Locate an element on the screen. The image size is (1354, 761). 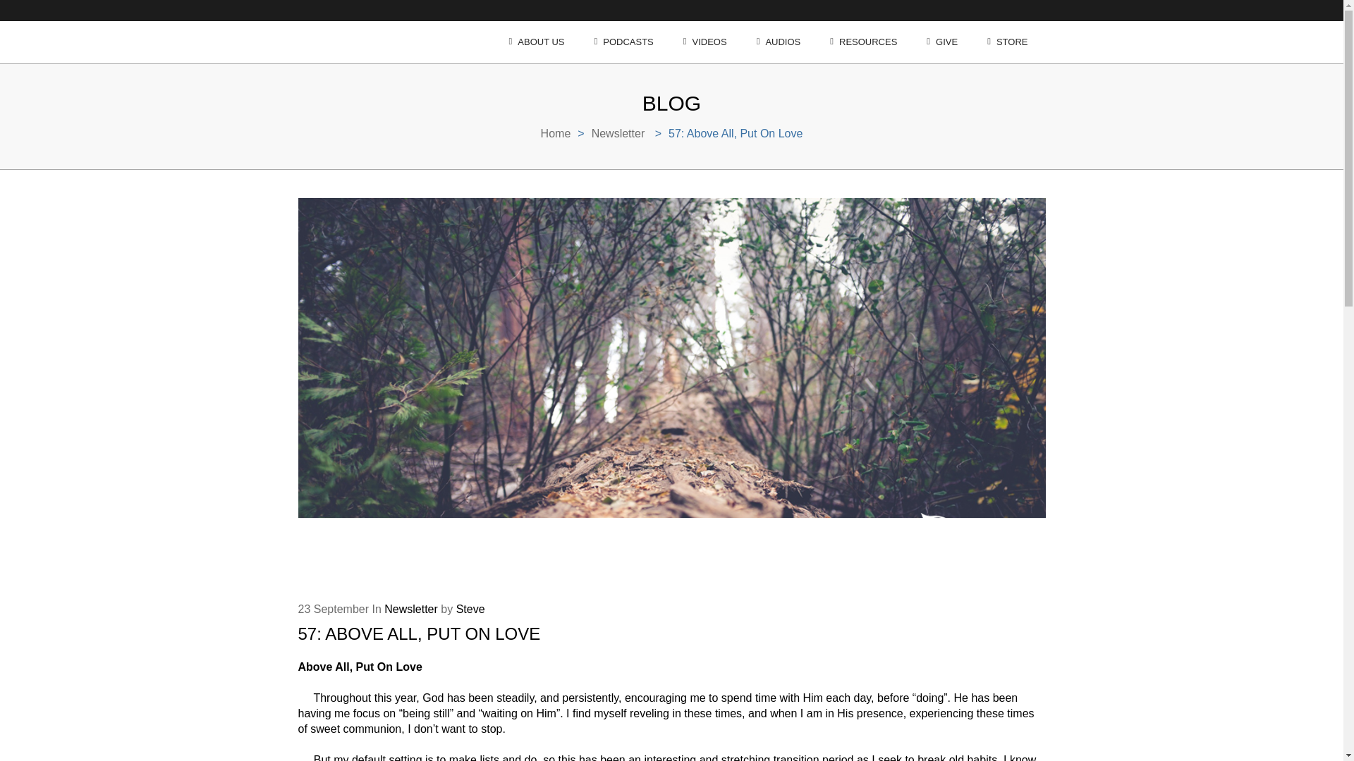
VIDEOS is located at coordinates (708, 42).